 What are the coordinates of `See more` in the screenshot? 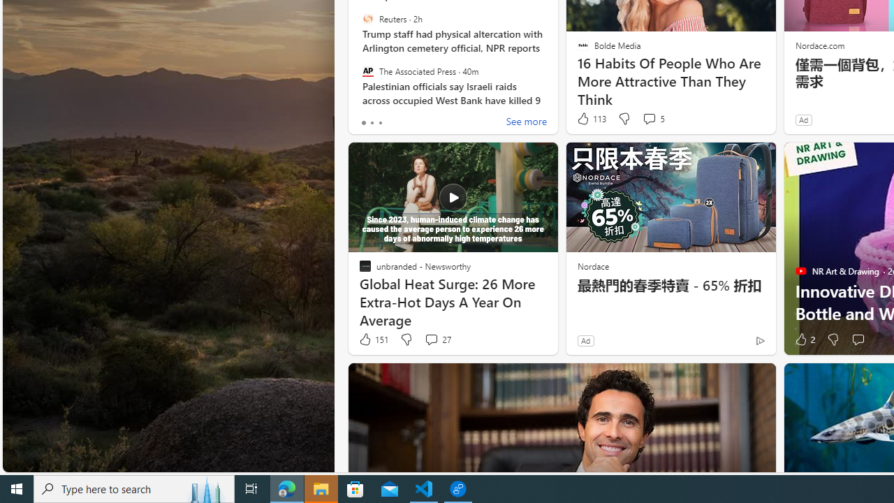 It's located at (527, 123).